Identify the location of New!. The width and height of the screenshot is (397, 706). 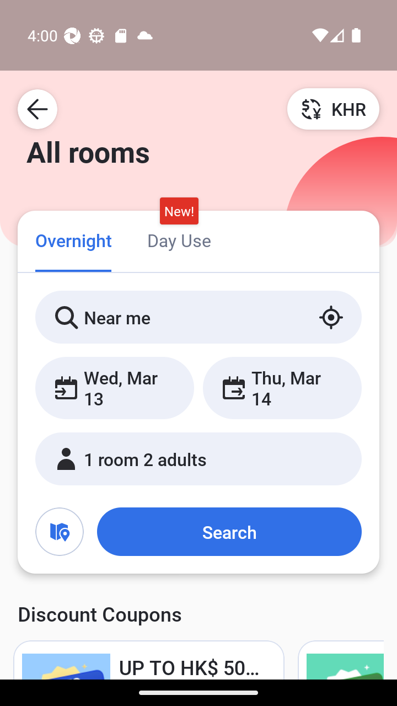
(179, 211).